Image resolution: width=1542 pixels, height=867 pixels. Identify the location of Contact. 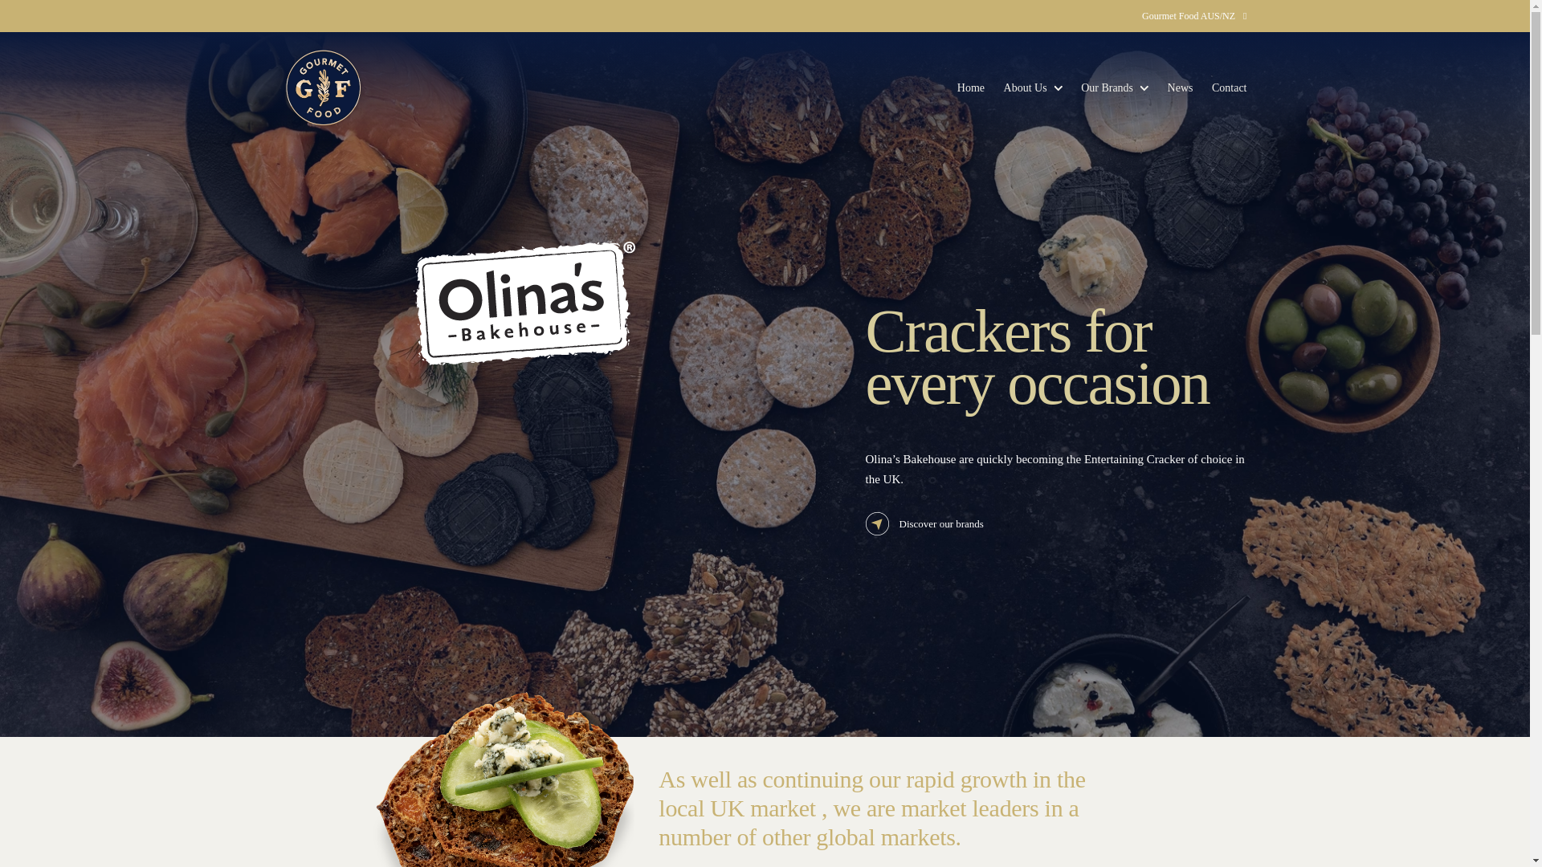
(1230, 87).